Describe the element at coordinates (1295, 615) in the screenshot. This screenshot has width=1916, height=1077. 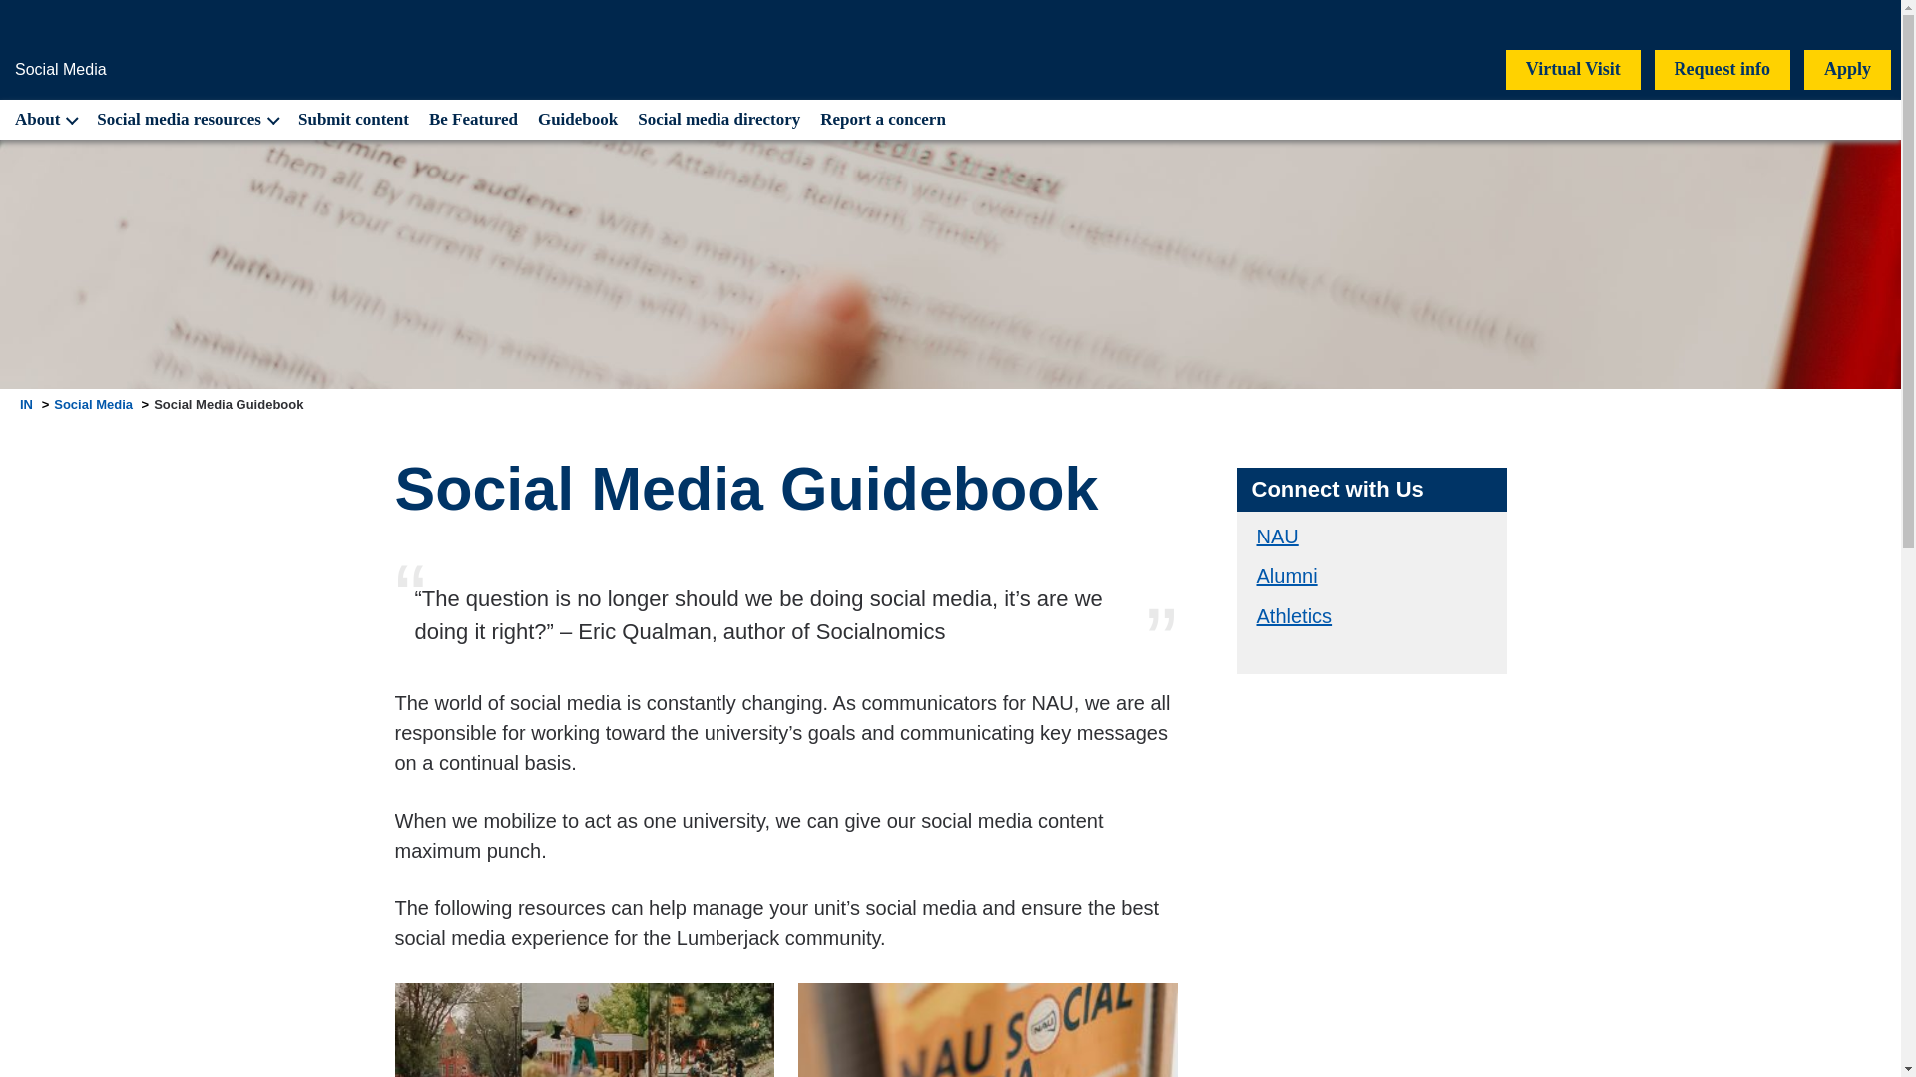
I see `Athletics` at that location.